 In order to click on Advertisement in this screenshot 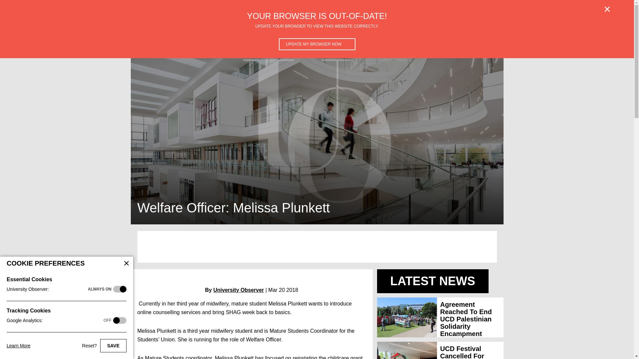, I will do `click(317, 247)`.